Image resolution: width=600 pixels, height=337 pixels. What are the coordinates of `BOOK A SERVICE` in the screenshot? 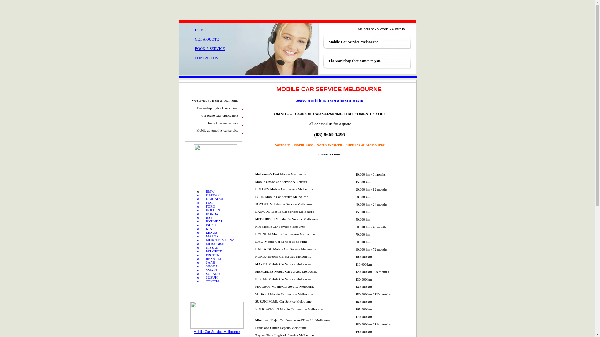 It's located at (210, 49).